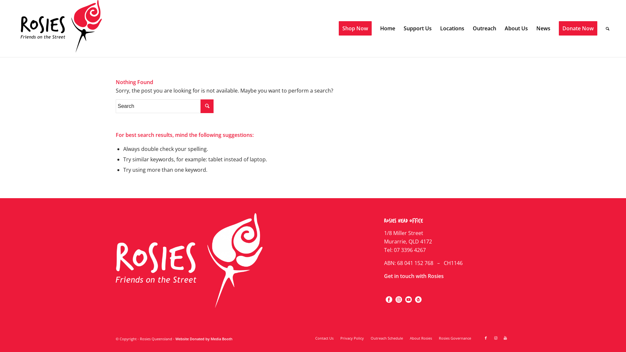  Describe the element at coordinates (496, 338) in the screenshot. I see `Instagram` at that location.